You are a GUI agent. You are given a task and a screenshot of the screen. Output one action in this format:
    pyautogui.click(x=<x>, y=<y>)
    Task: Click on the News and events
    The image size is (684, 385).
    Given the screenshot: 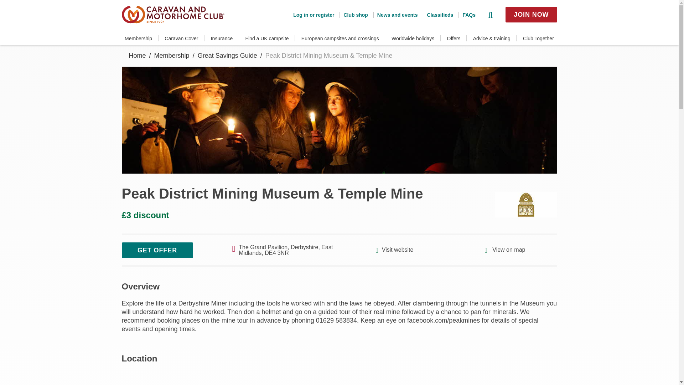 What is the action you would take?
    pyautogui.click(x=395, y=15)
    